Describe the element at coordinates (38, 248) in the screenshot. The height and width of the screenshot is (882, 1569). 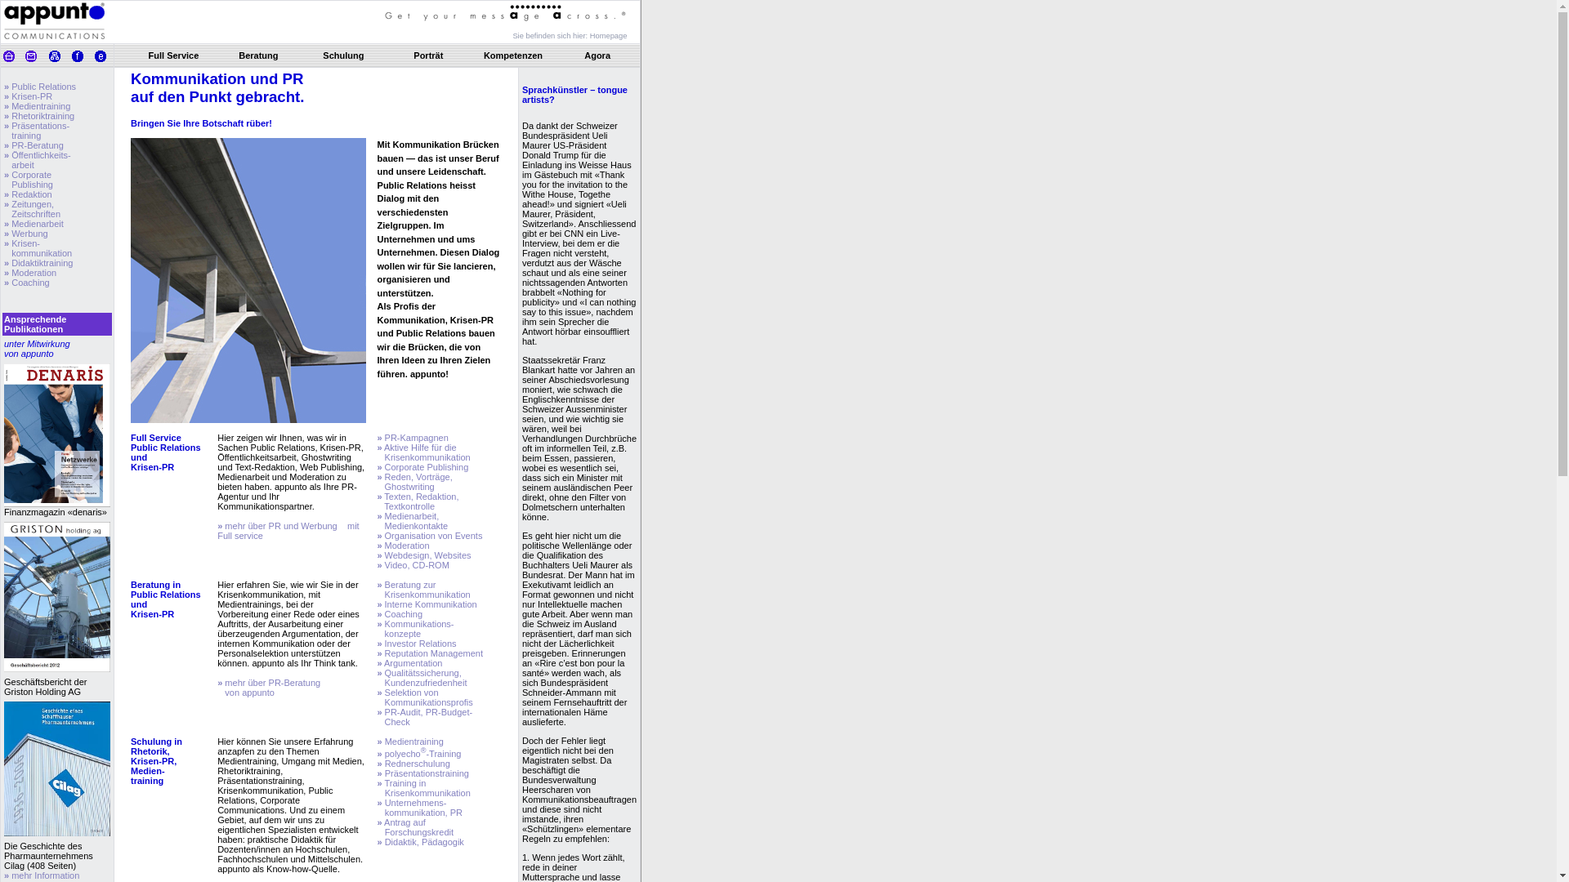
I see ` Krisen-
   kommunikation` at that location.